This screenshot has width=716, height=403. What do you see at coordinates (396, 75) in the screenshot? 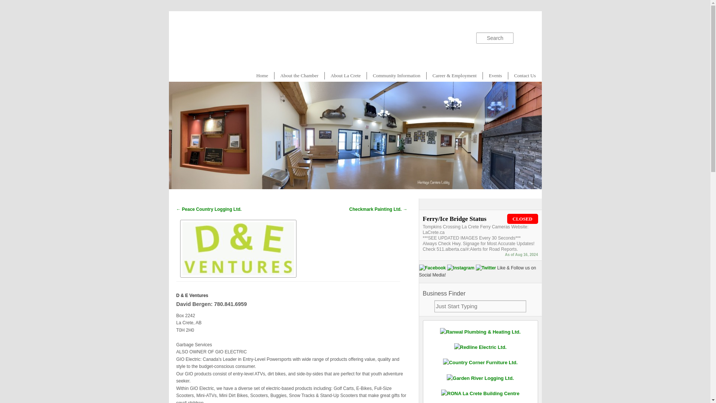
I see `Community Information` at bounding box center [396, 75].